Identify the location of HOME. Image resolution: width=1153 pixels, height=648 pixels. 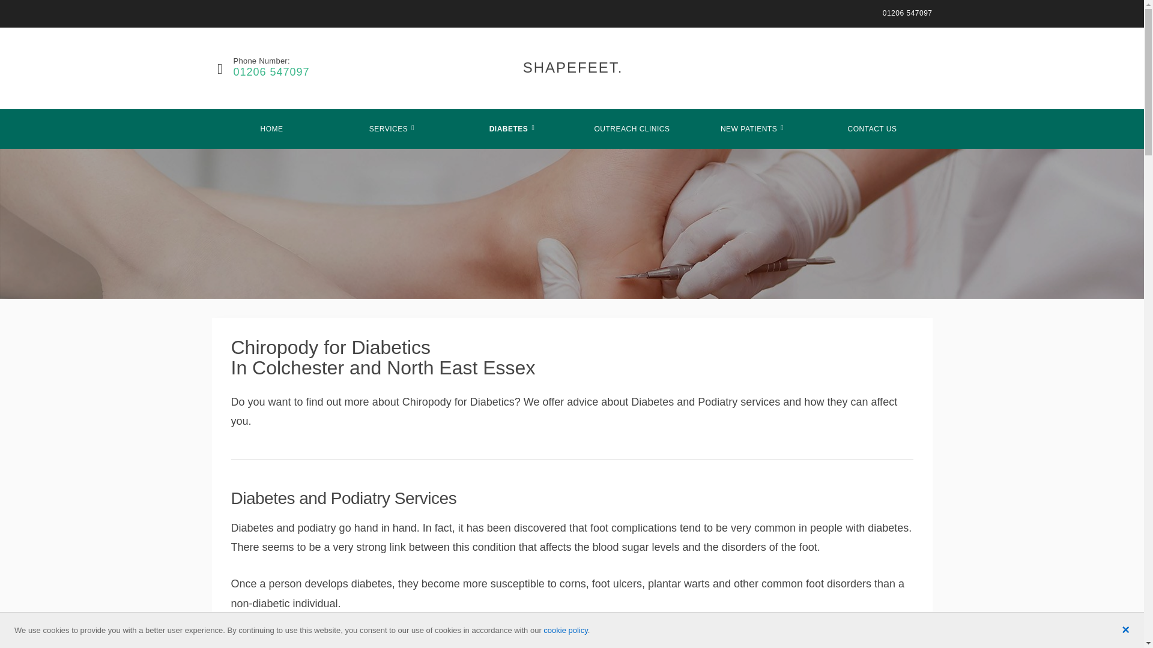
(271, 129).